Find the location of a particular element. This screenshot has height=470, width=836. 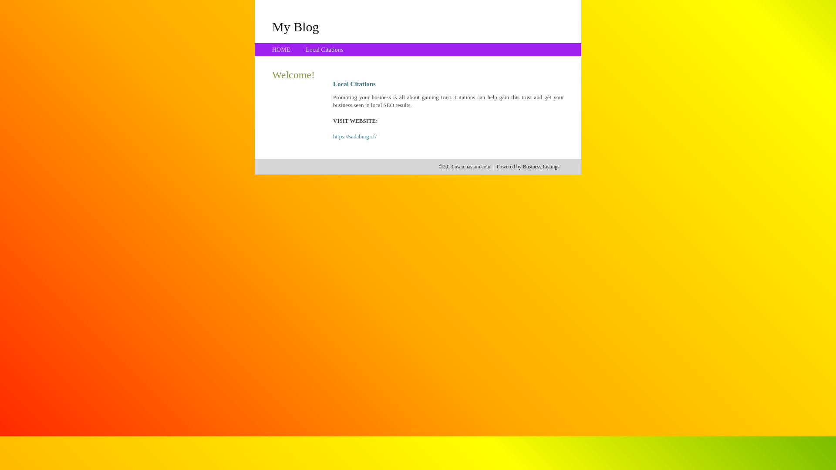

My Blog is located at coordinates (296, 27).